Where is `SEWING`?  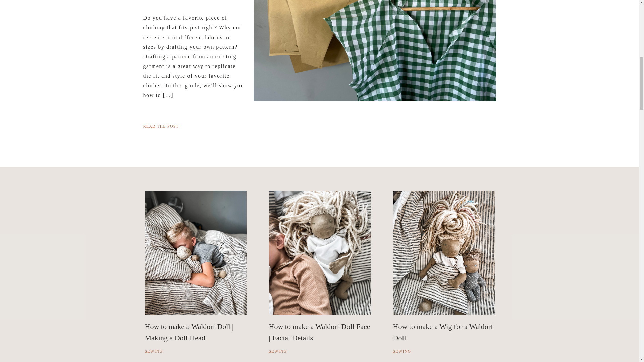 SEWING is located at coordinates (154, 351).